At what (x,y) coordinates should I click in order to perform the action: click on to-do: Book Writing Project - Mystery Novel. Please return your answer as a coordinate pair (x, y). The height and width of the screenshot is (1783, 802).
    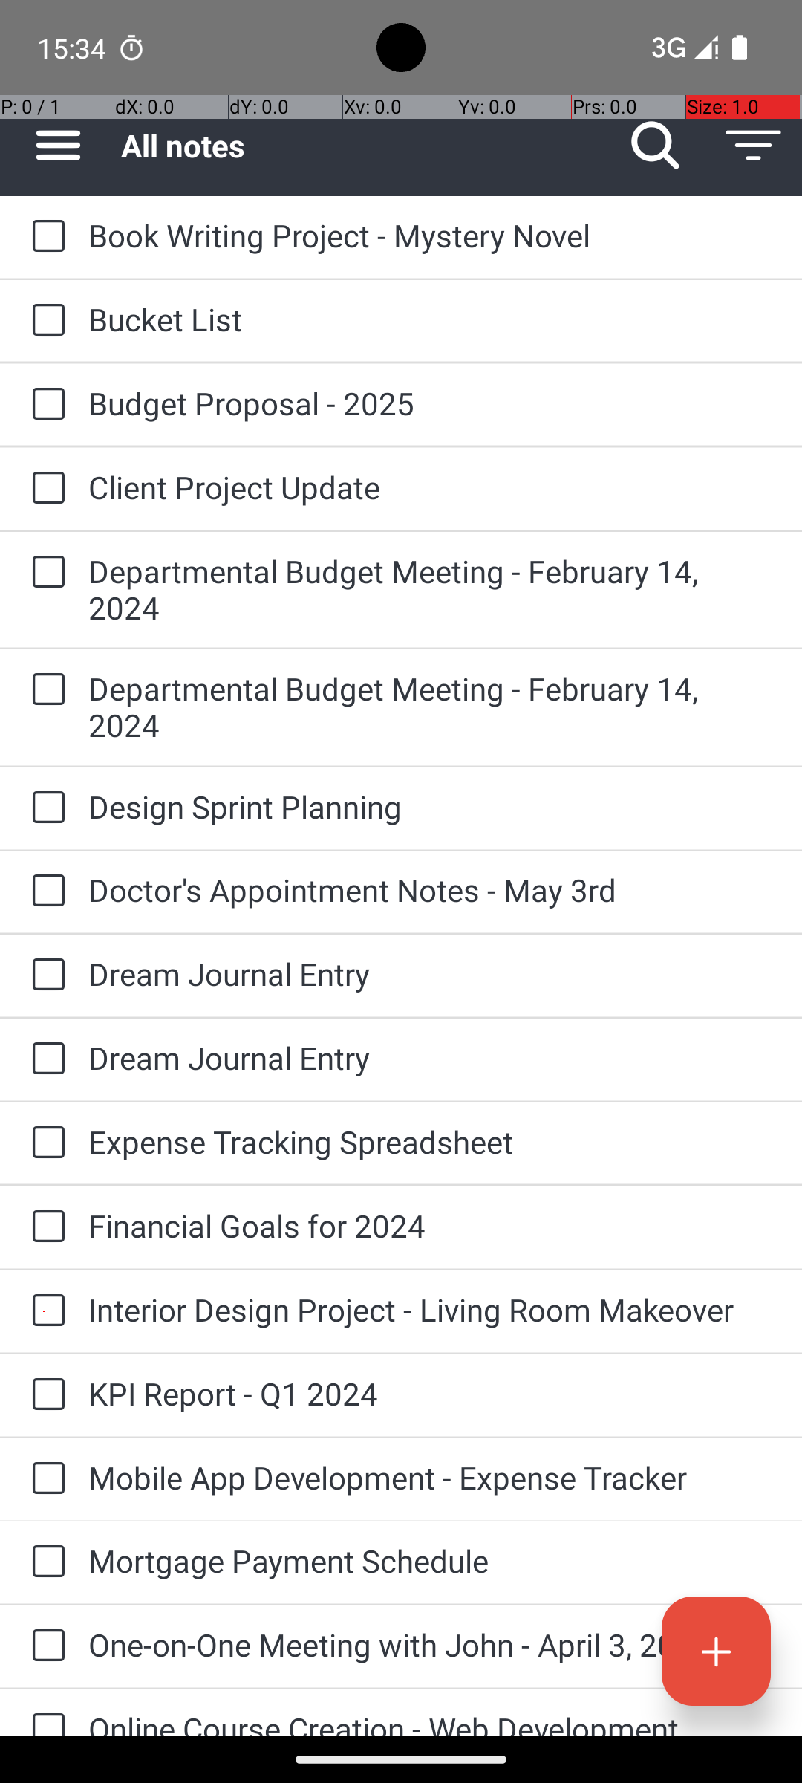
    Looking at the image, I should click on (45, 237).